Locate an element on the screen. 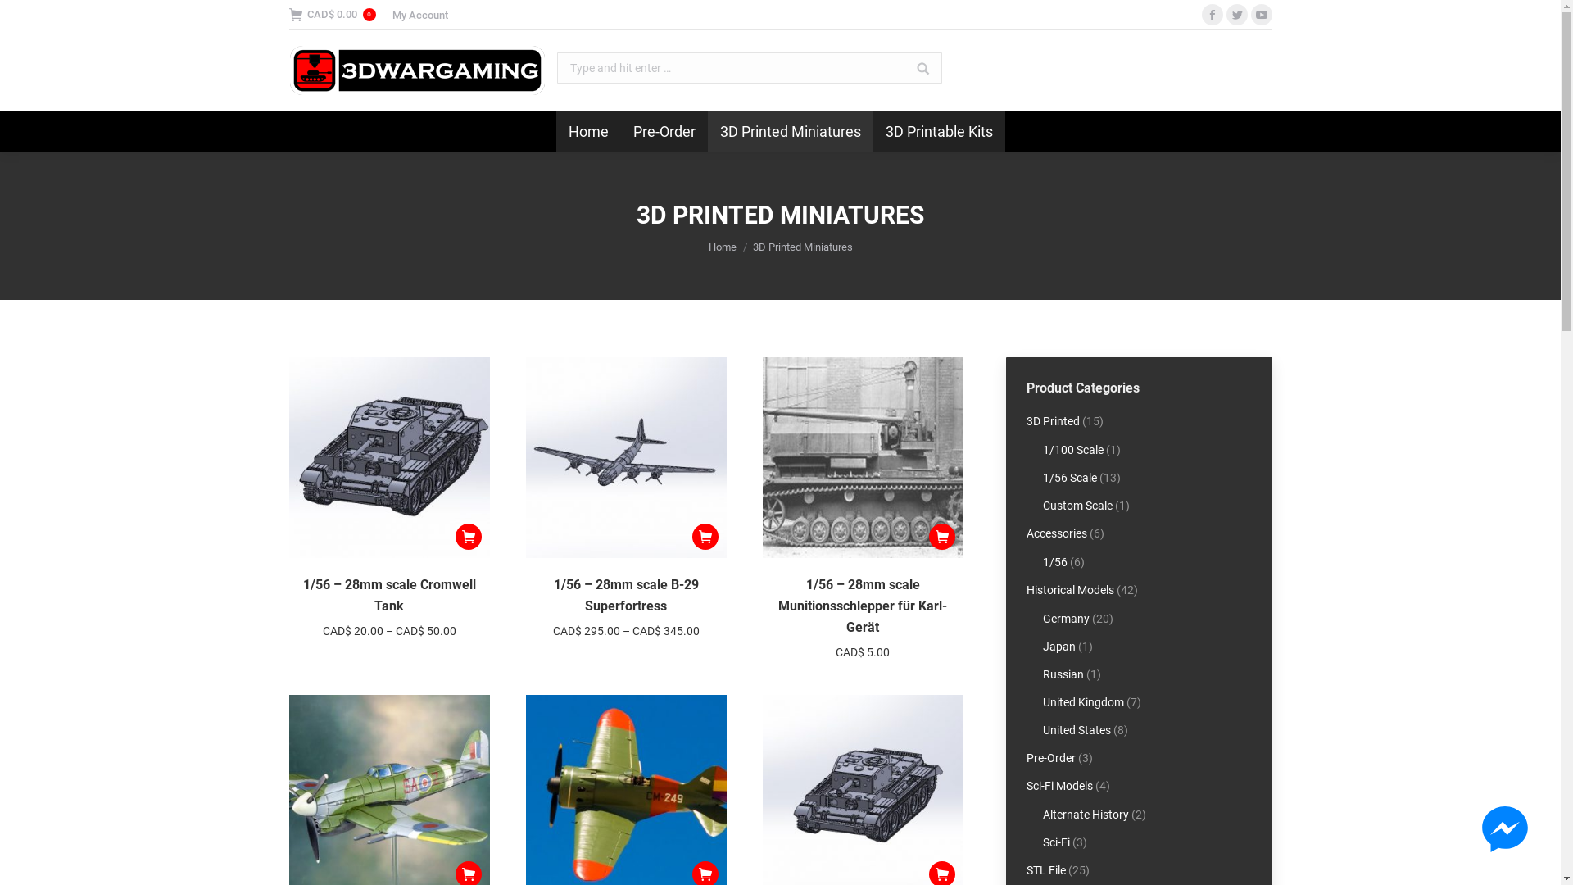 The height and width of the screenshot is (885, 1573). Go! is located at coordinates (914, 63).